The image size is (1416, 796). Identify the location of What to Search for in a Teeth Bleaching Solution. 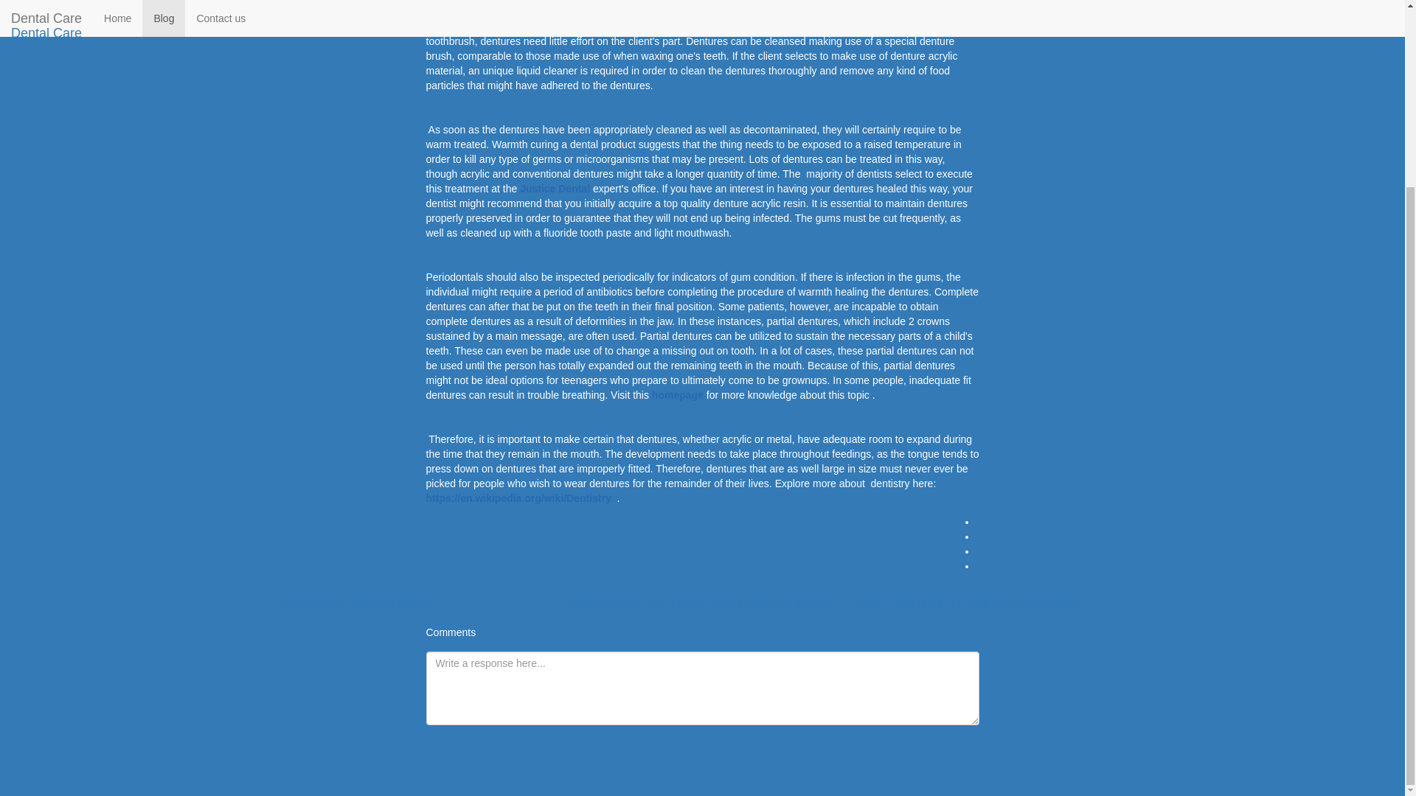
(968, 603).